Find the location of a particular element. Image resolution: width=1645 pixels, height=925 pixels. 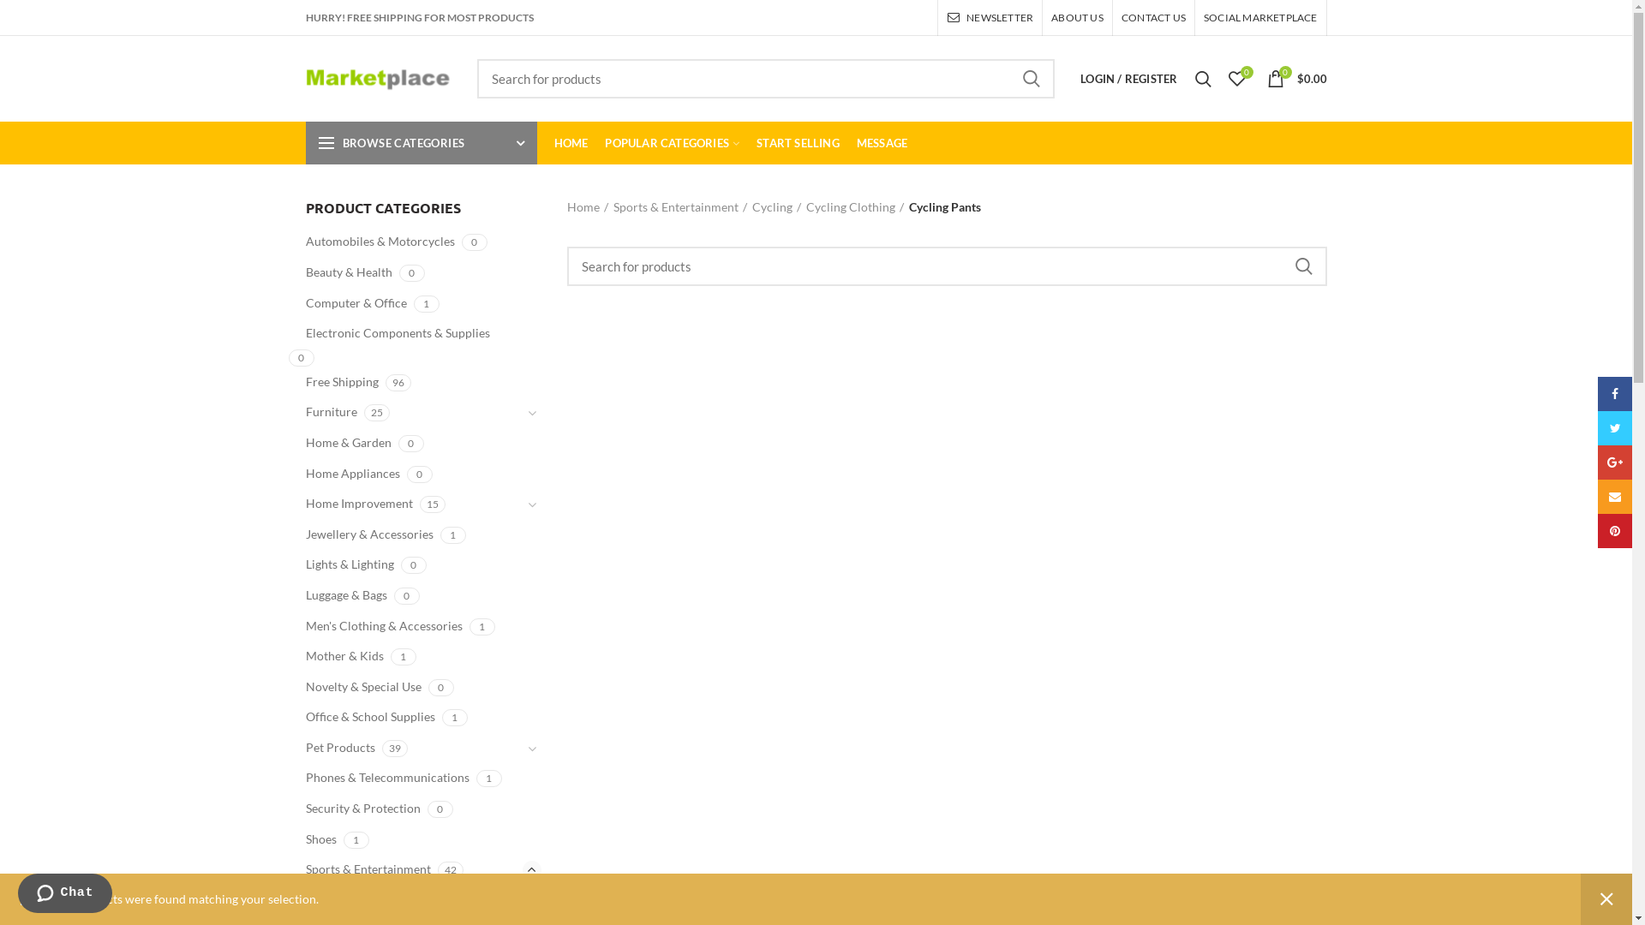

Shoes is located at coordinates (331, 839).